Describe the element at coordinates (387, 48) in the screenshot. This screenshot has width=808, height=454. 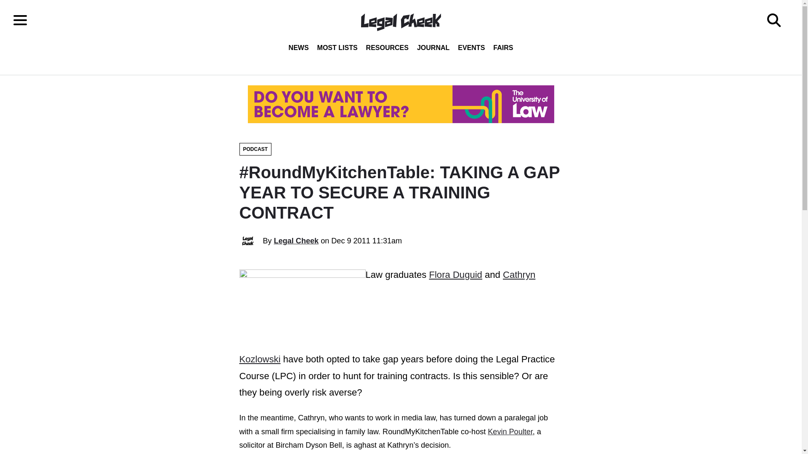
I see `RESOURCES` at that location.